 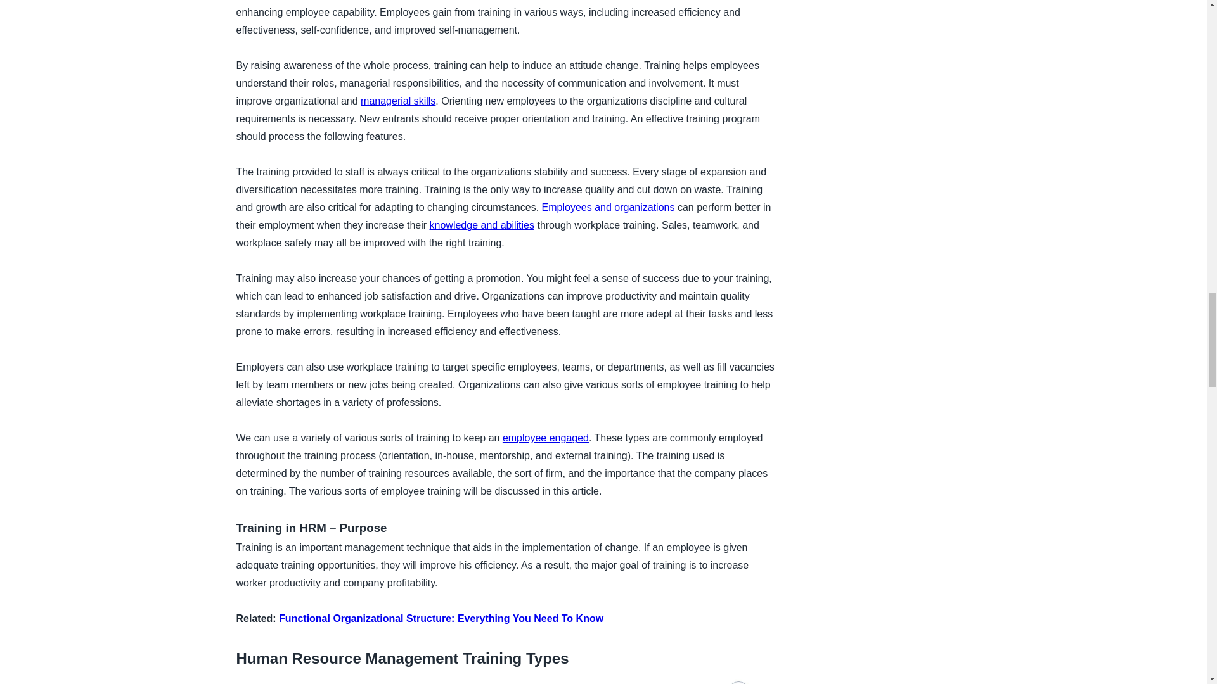 What do you see at coordinates (608, 206) in the screenshot?
I see `Employees and organizations` at bounding box center [608, 206].